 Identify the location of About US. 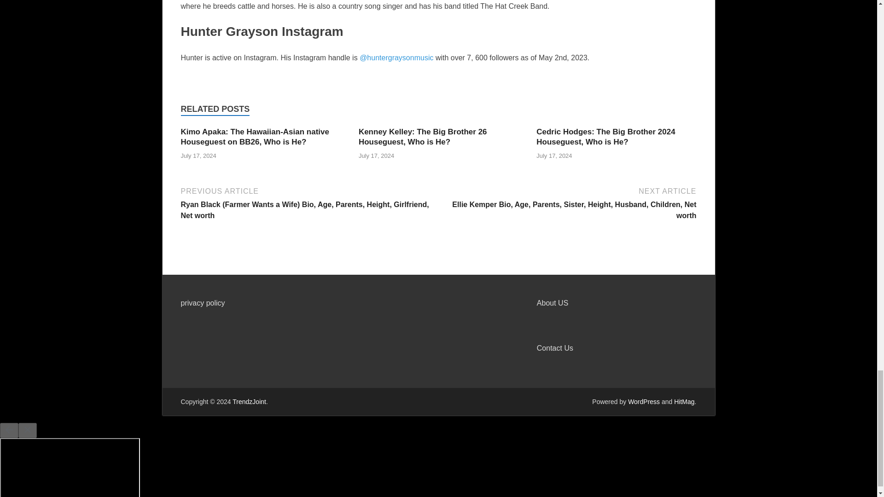
(552, 303).